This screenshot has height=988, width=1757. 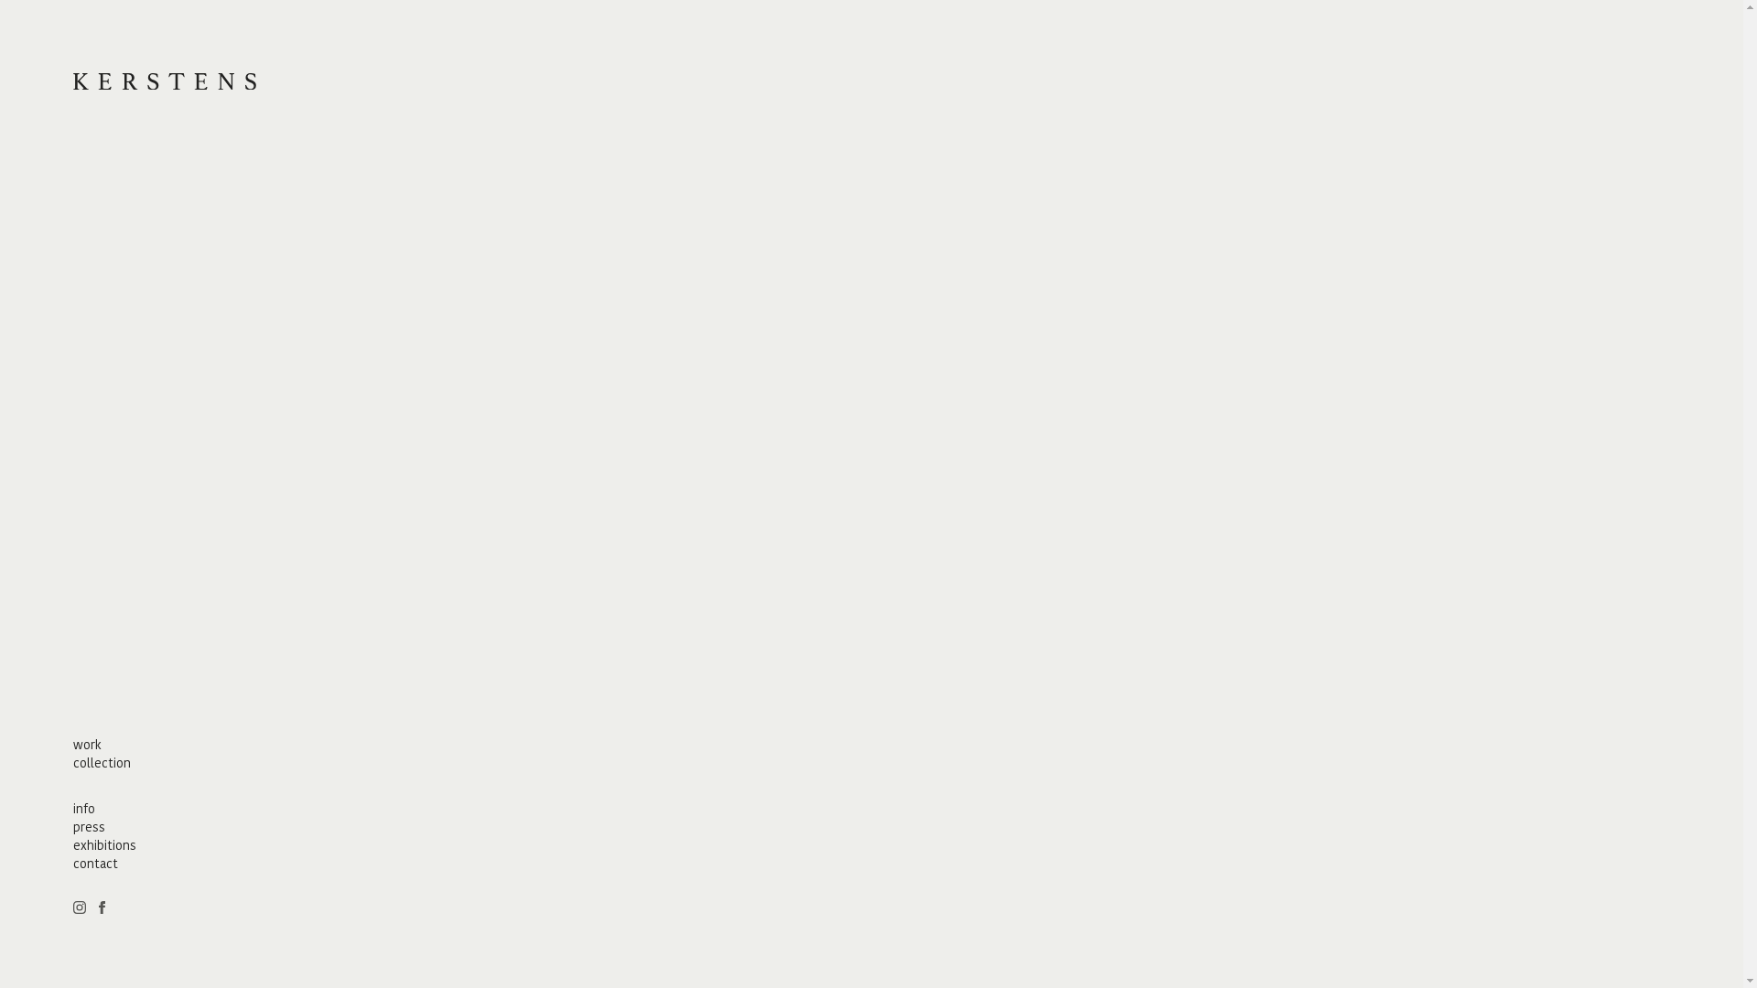 What do you see at coordinates (165, 84) in the screenshot?
I see `Kerstens` at bounding box center [165, 84].